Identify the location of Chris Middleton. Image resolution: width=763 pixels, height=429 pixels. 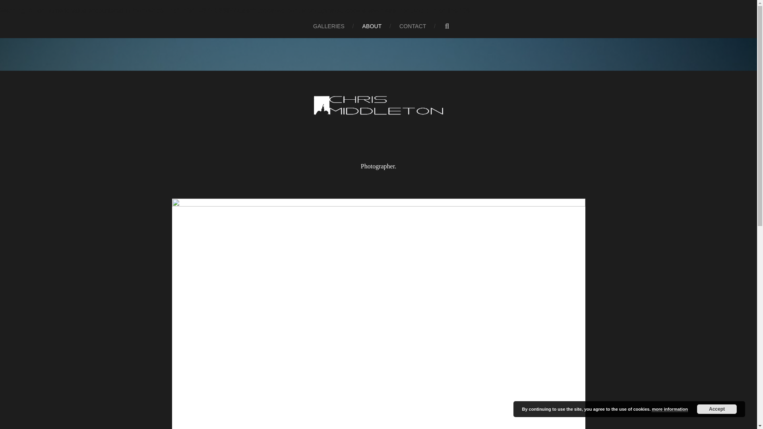
(378, 109).